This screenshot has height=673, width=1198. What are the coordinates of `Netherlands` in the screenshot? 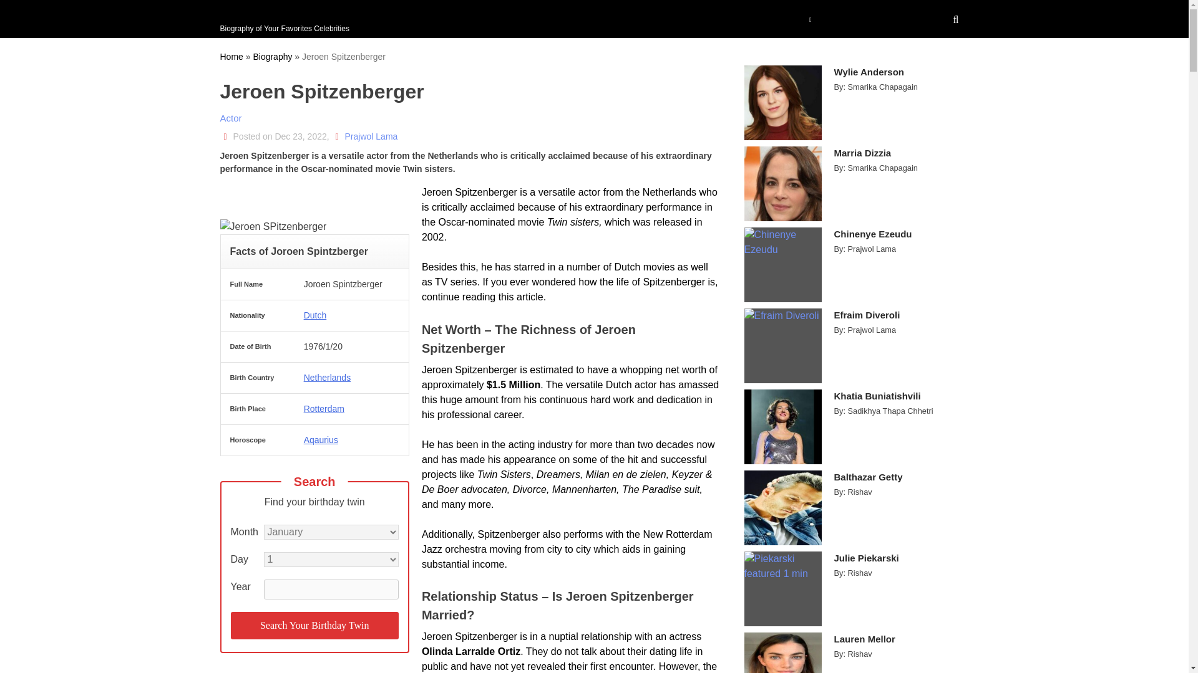 It's located at (327, 378).